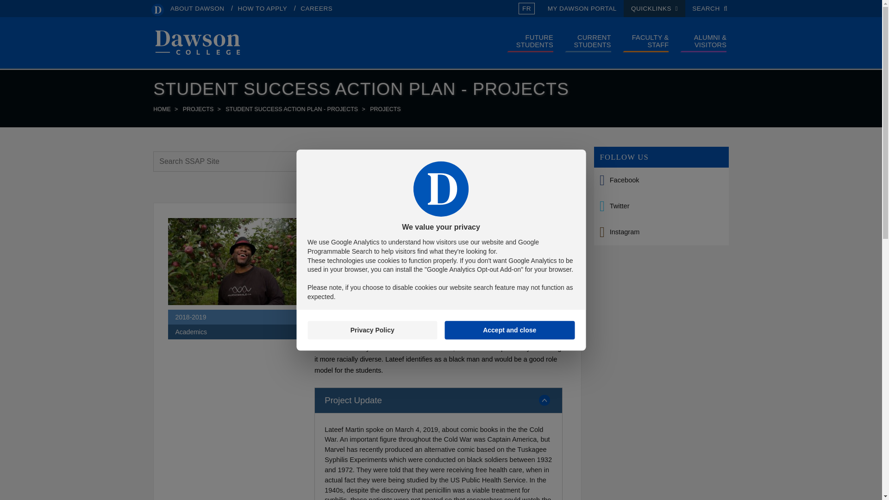 The image size is (889, 500). What do you see at coordinates (526, 8) in the screenshot?
I see `FR` at bounding box center [526, 8].